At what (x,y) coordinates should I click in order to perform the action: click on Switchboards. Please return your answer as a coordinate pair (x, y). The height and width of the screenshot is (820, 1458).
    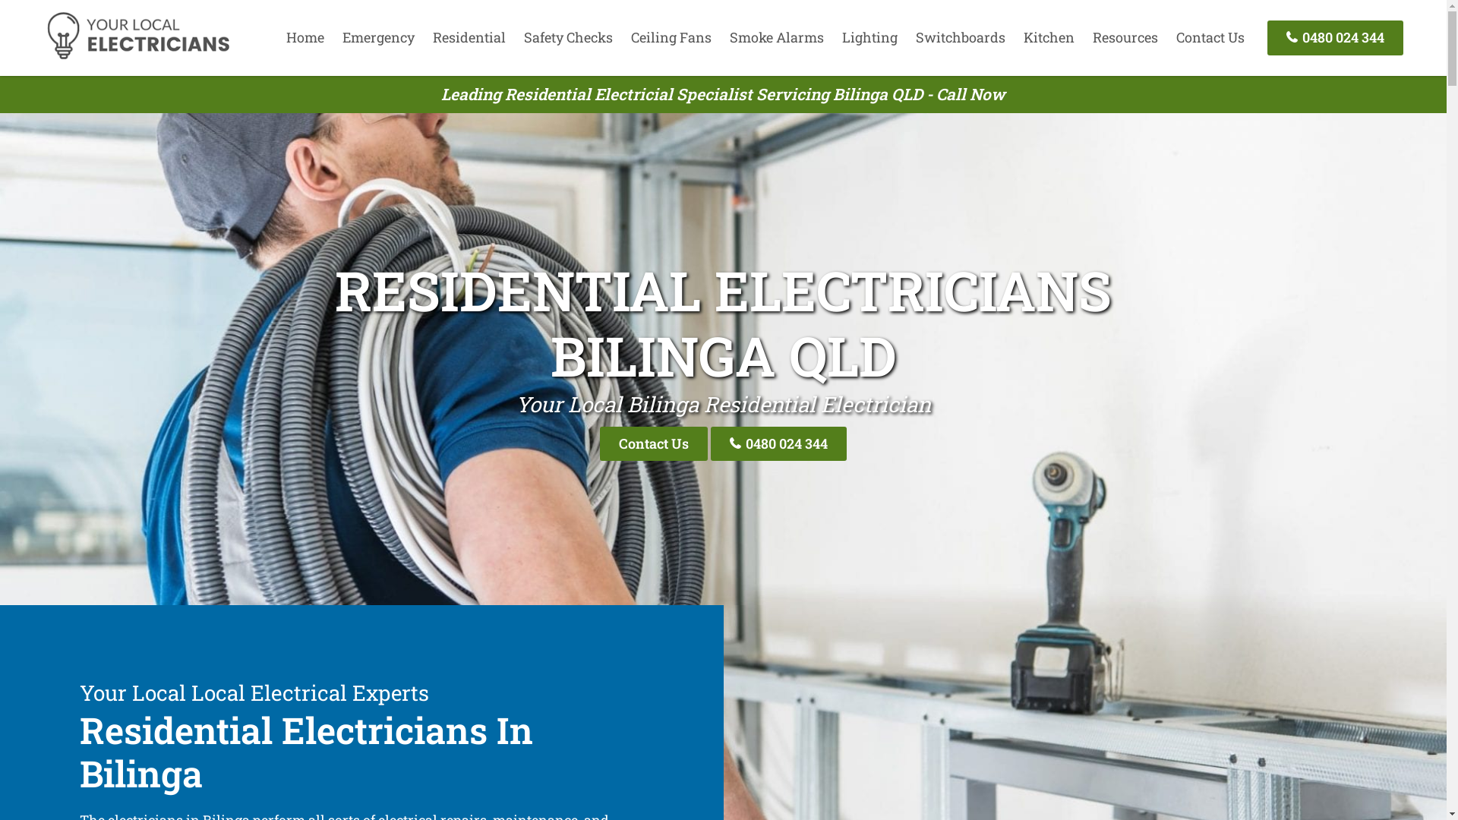
    Looking at the image, I should click on (961, 37).